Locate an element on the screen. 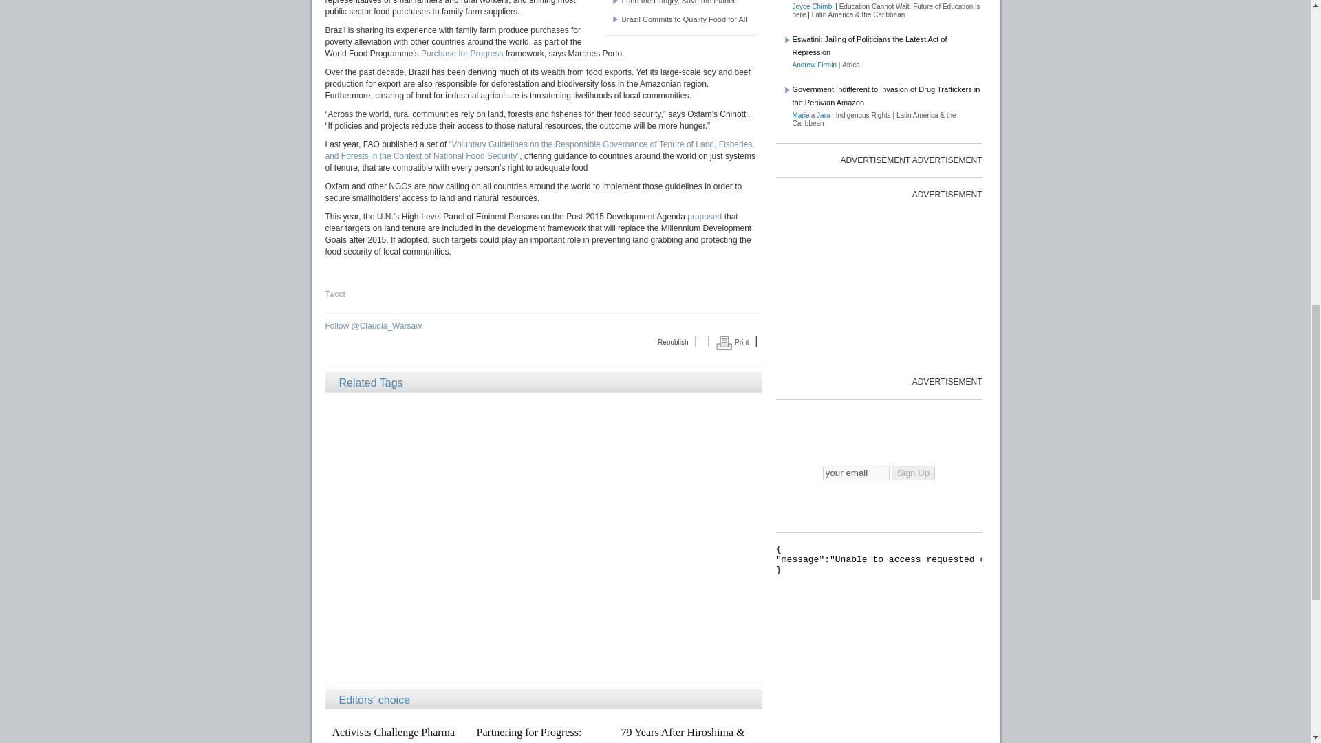 The image size is (1321, 743). your email is located at coordinates (856, 473).